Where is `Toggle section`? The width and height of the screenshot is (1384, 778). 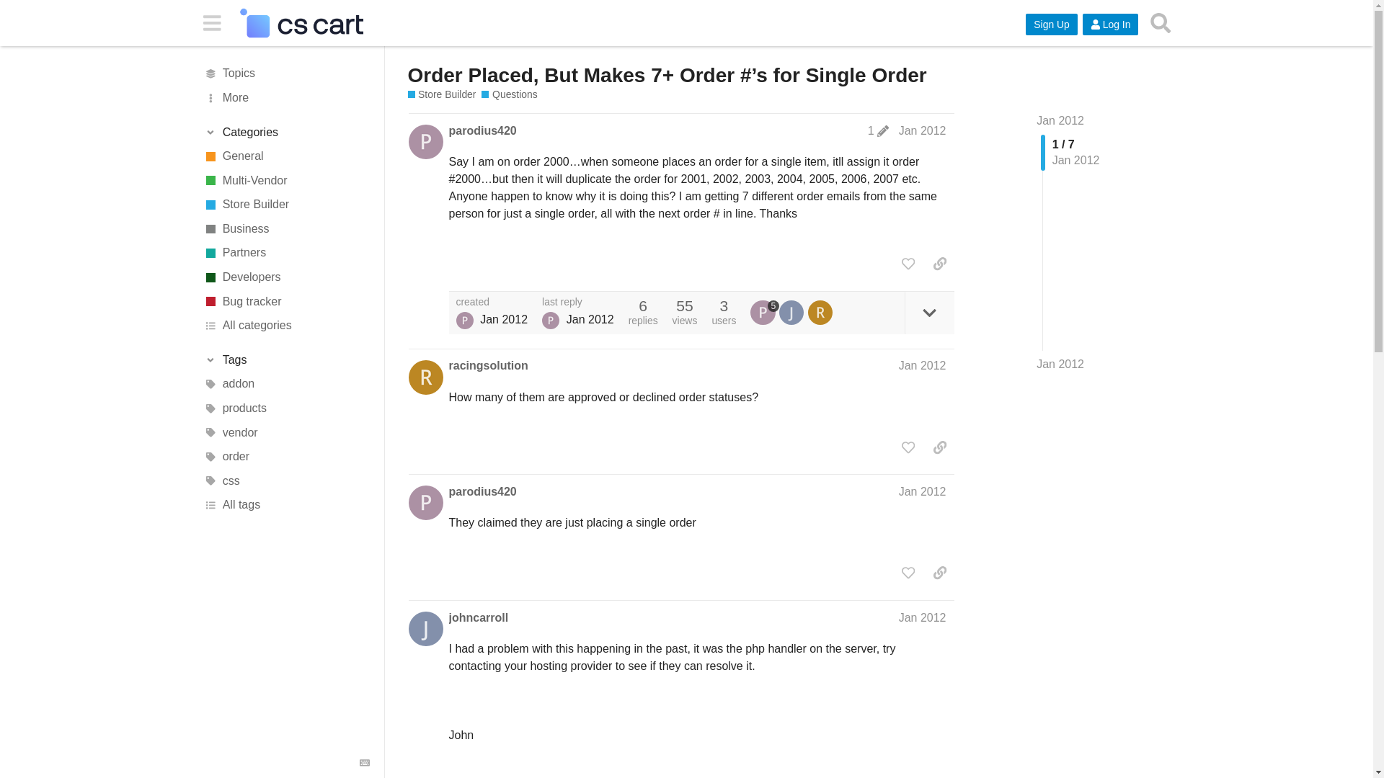
Toggle section is located at coordinates (286, 133).